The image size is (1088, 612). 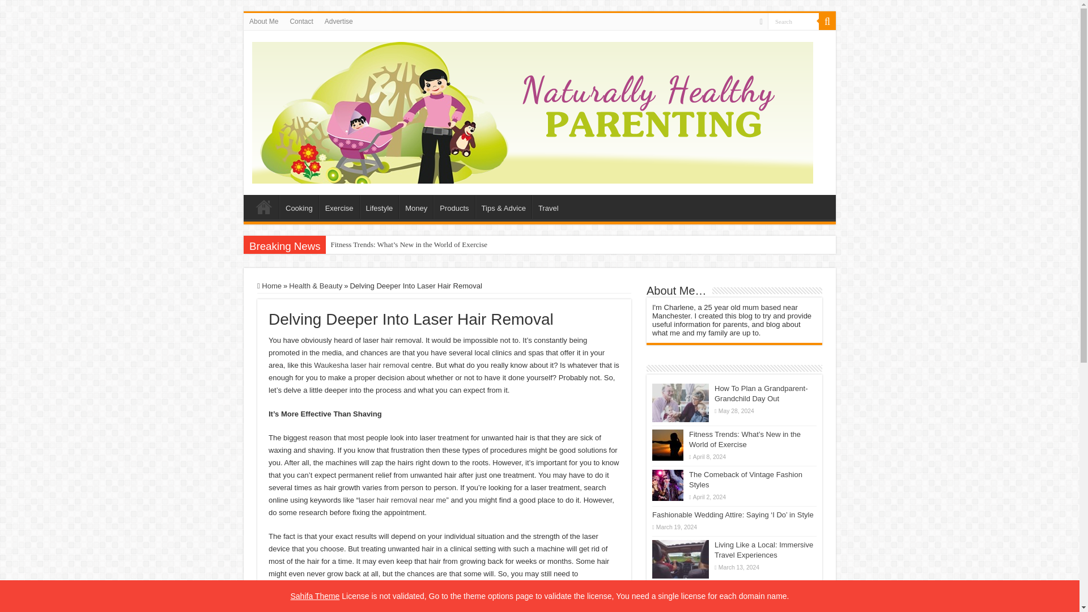 What do you see at coordinates (339, 21) in the screenshot?
I see `Advertise` at bounding box center [339, 21].